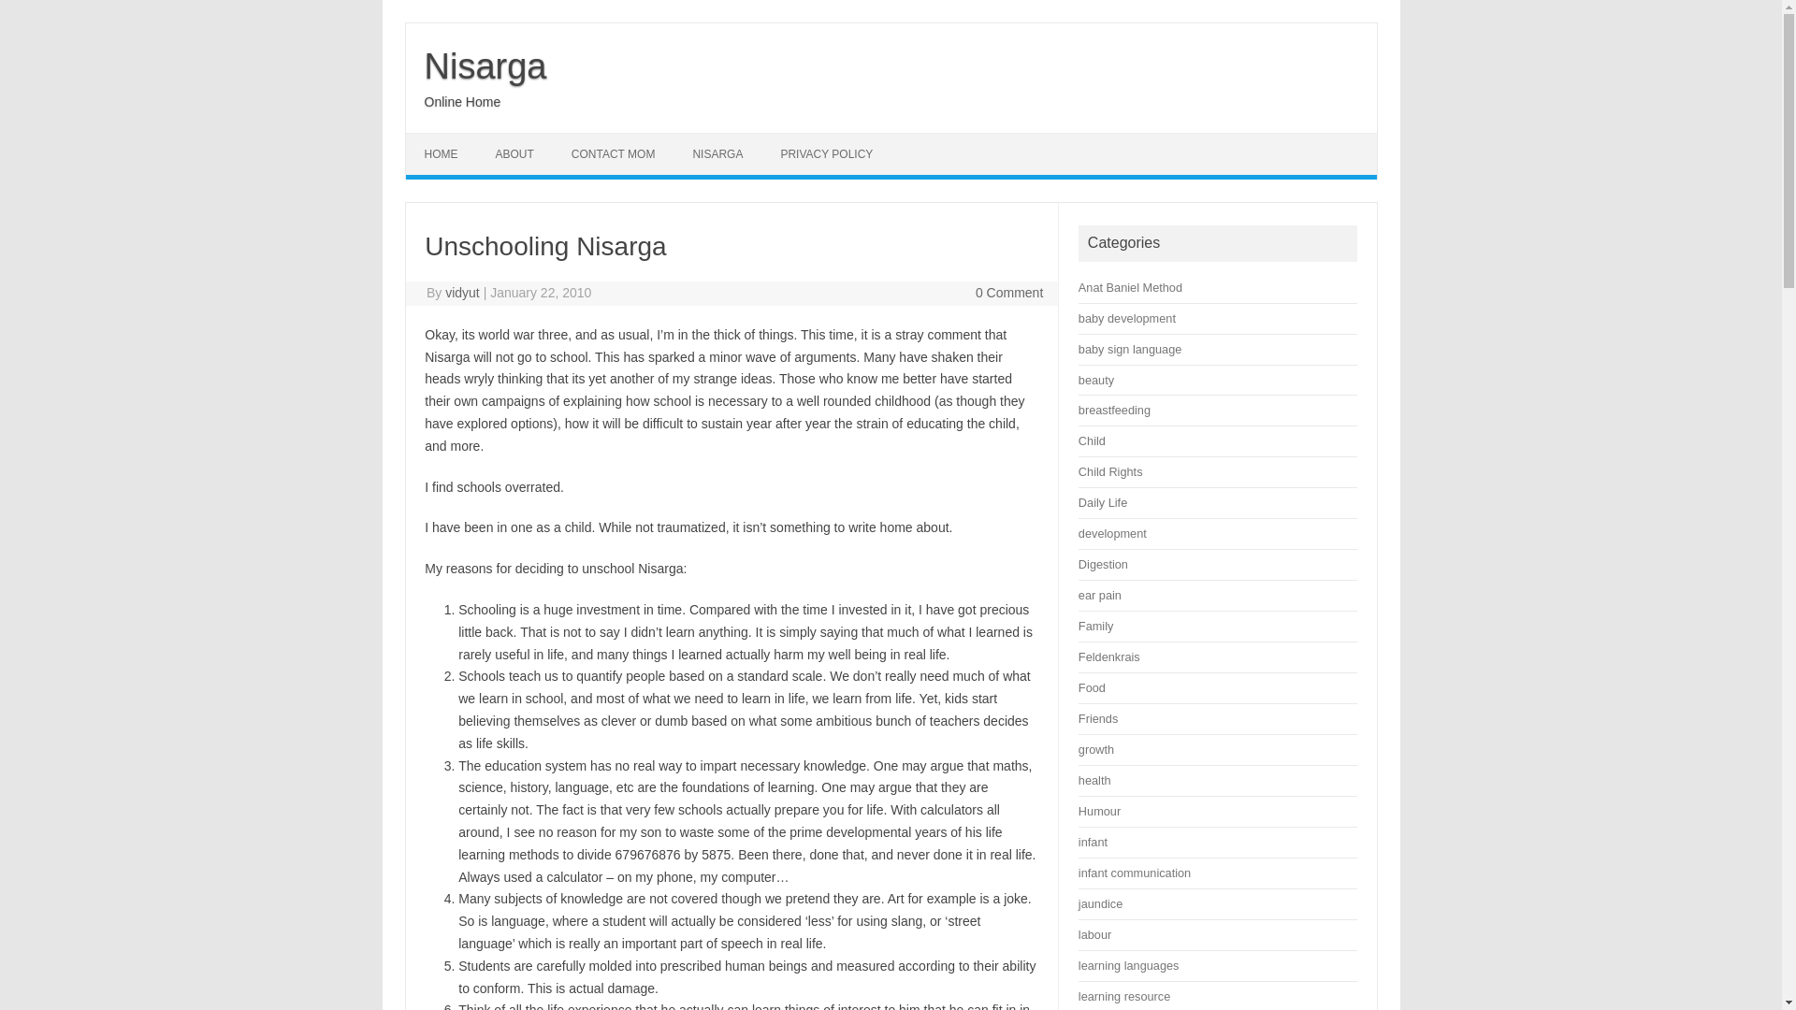 The width and height of the screenshot is (1796, 1010). Describe the element at coordinates (442, 153) in the screenshot. I see `HOME` at that location.